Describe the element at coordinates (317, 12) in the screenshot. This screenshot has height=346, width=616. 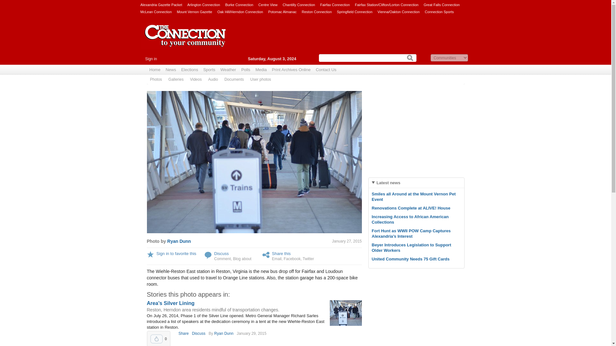
I see `Reston Connection` at that location.